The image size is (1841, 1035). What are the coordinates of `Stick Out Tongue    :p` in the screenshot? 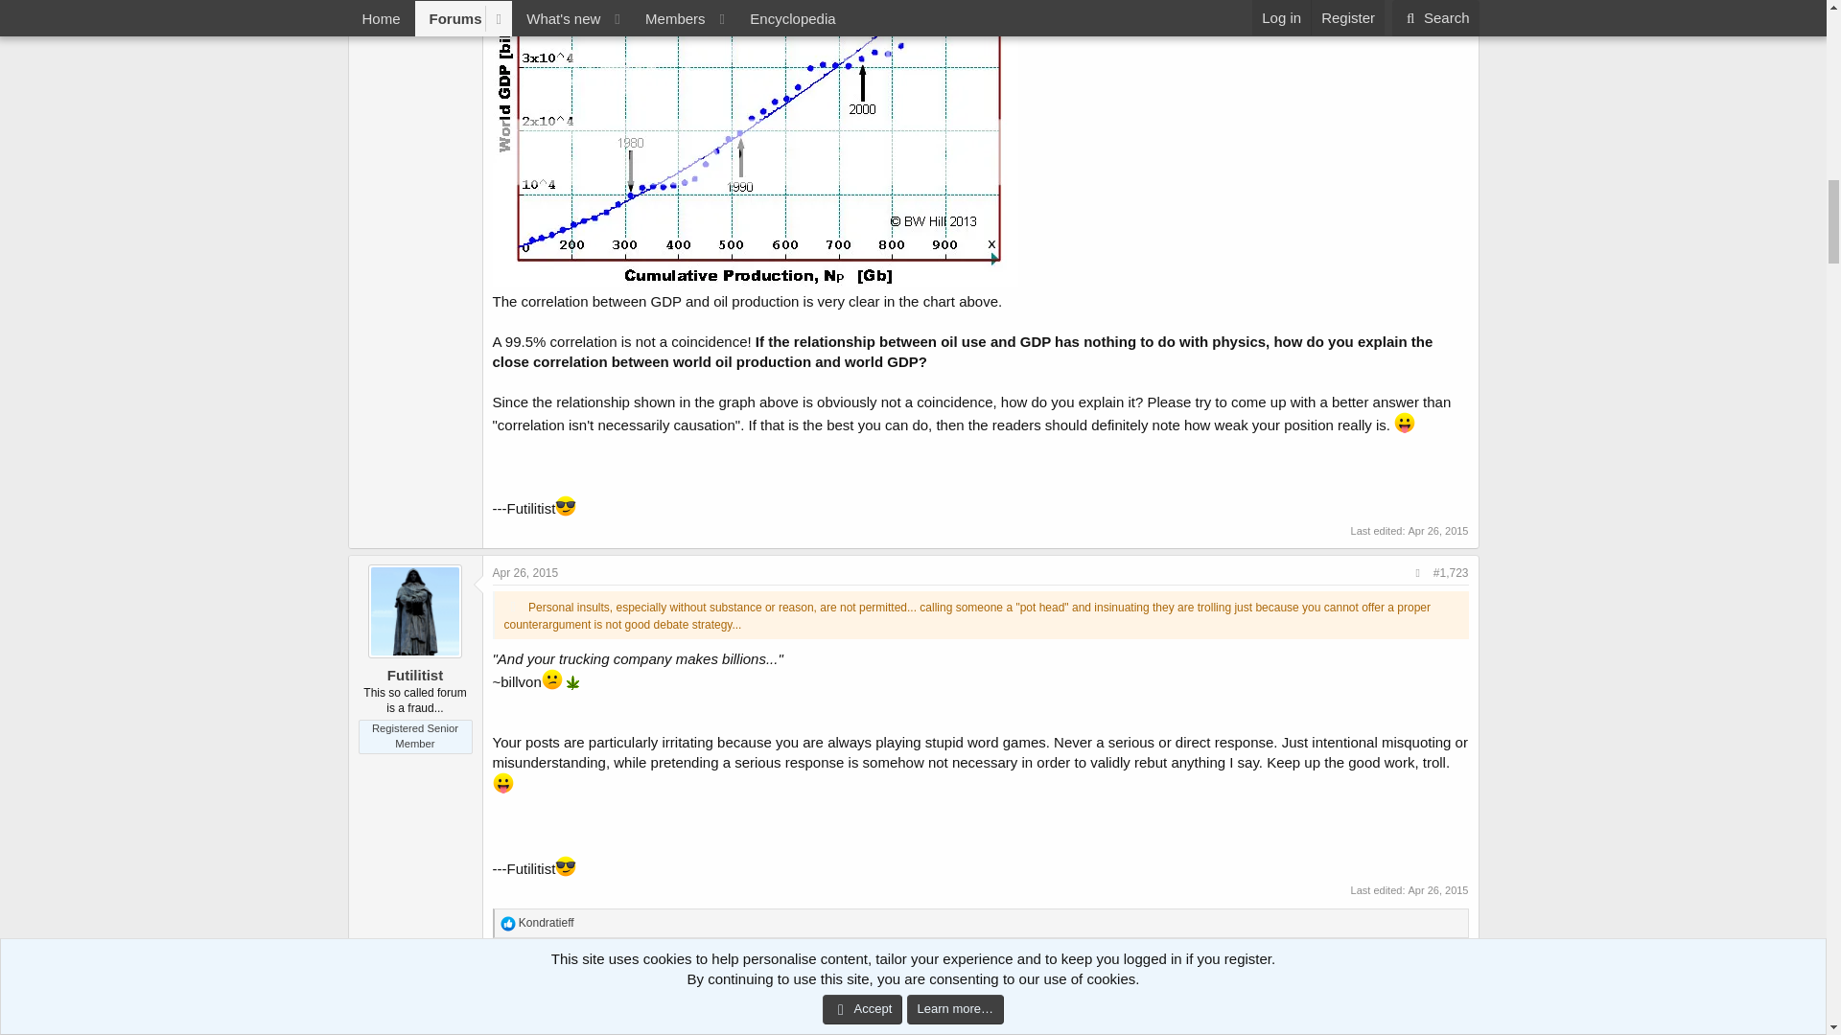 It's located at (1404, 422).